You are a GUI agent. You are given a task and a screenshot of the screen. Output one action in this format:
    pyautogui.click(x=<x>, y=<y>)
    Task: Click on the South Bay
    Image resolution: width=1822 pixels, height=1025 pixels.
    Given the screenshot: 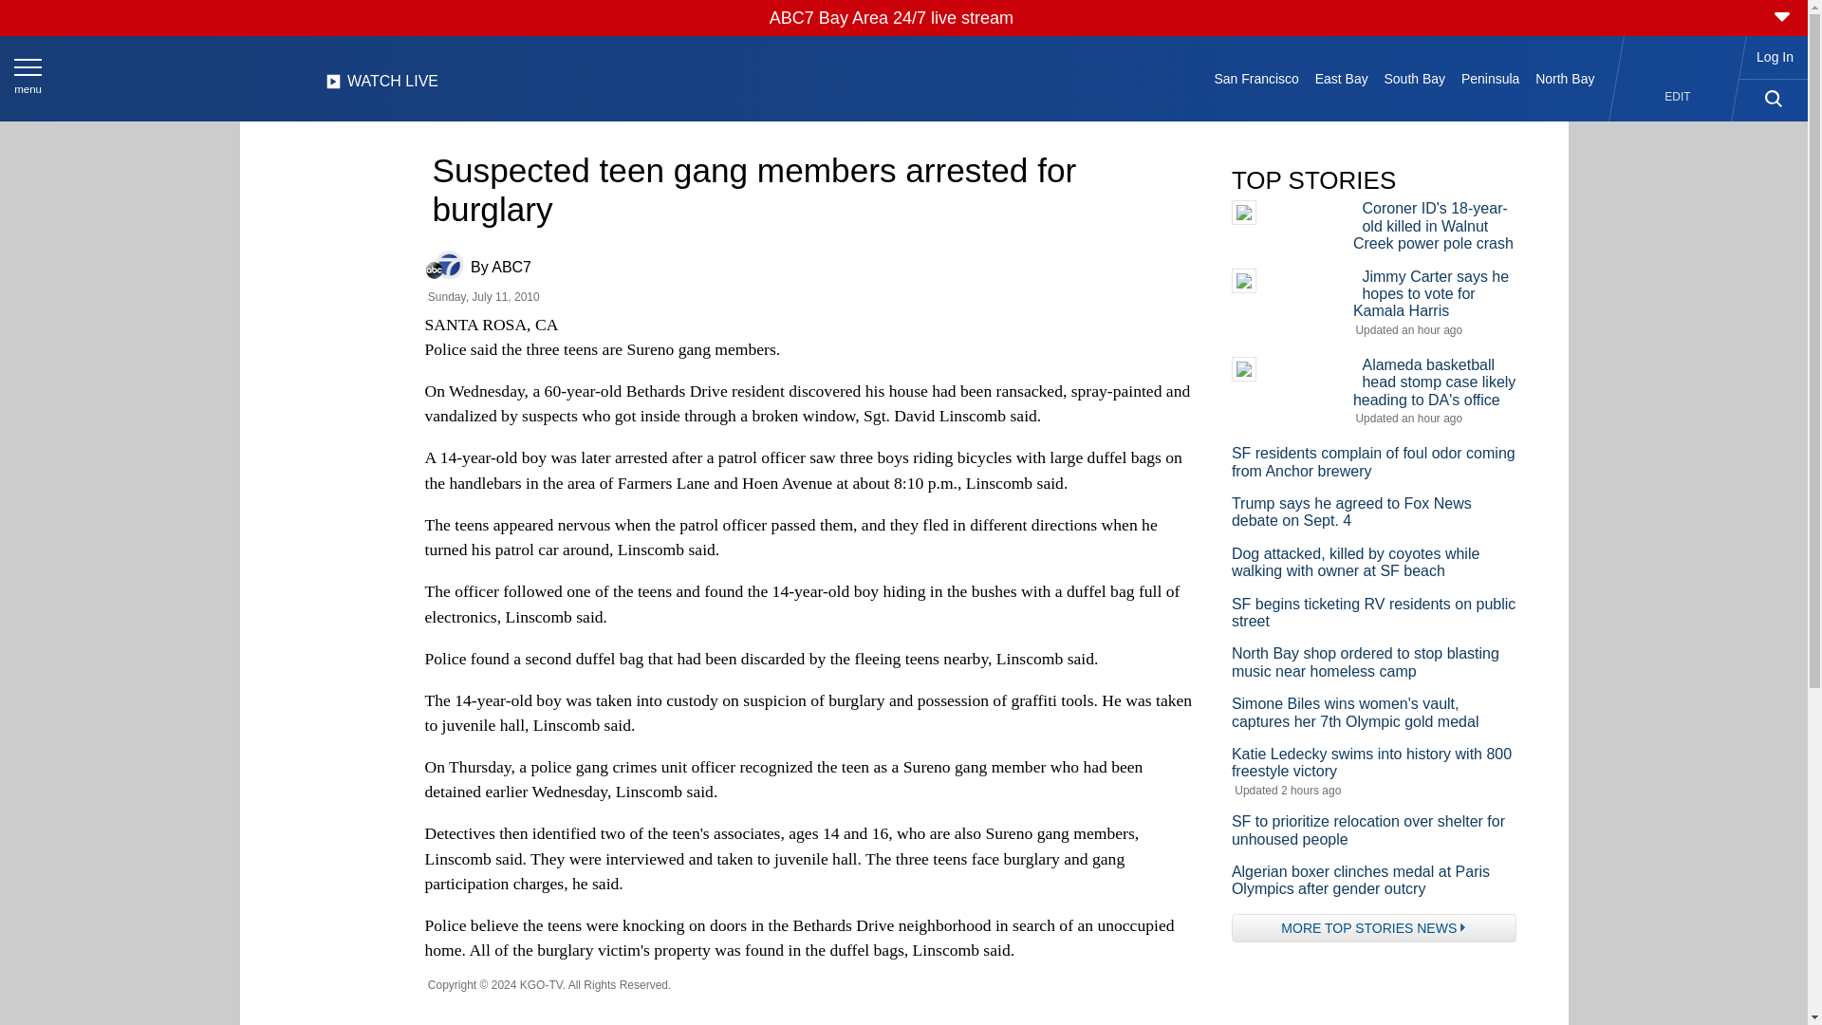 What is the action you would take?
    pyautogui.click(x=1414, y=78)
    